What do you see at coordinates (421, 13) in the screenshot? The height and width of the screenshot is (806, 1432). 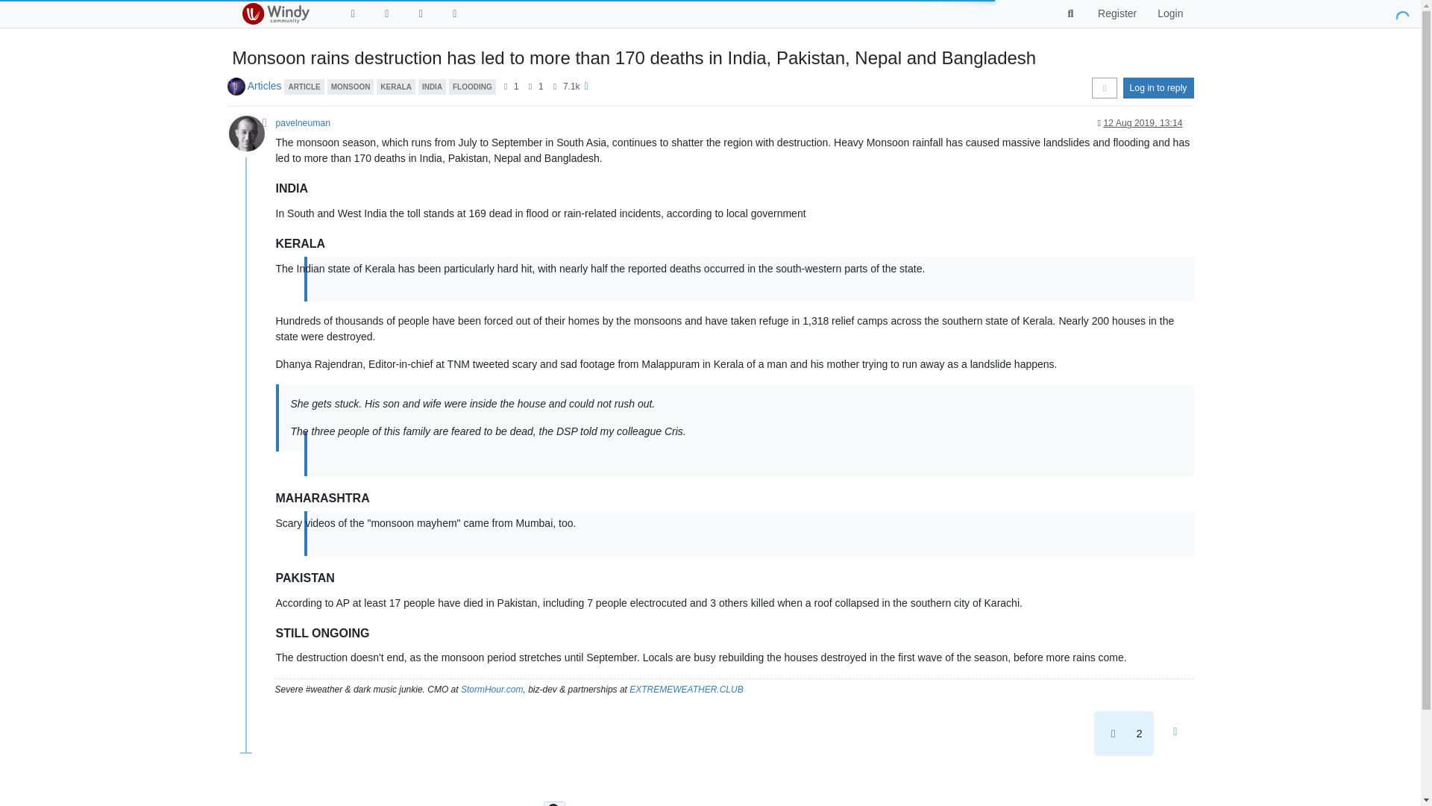 I see `Groups` at bounding box center [421, 13].